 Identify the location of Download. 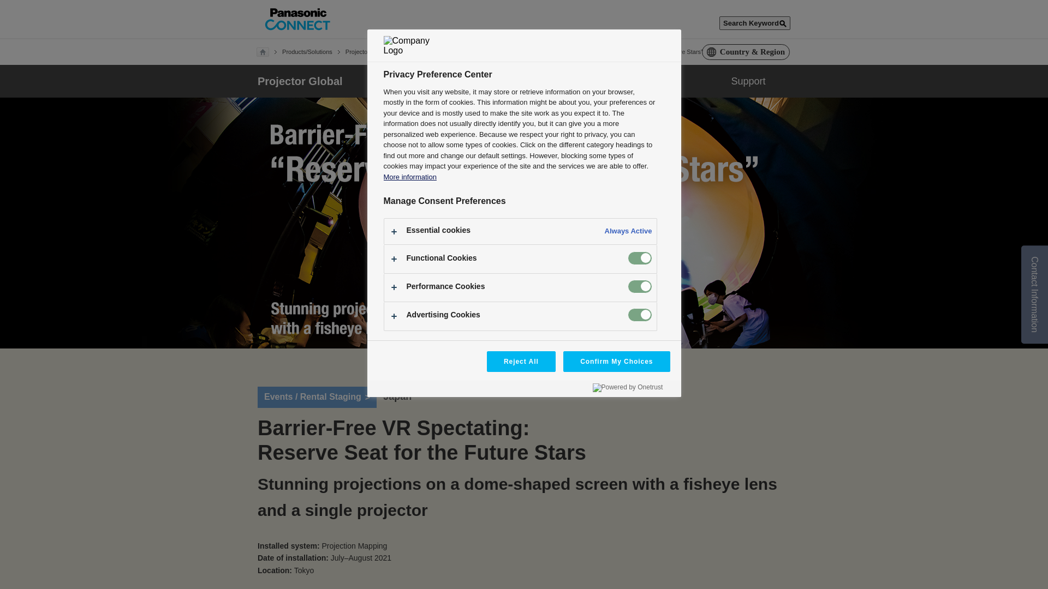
(659, 81).